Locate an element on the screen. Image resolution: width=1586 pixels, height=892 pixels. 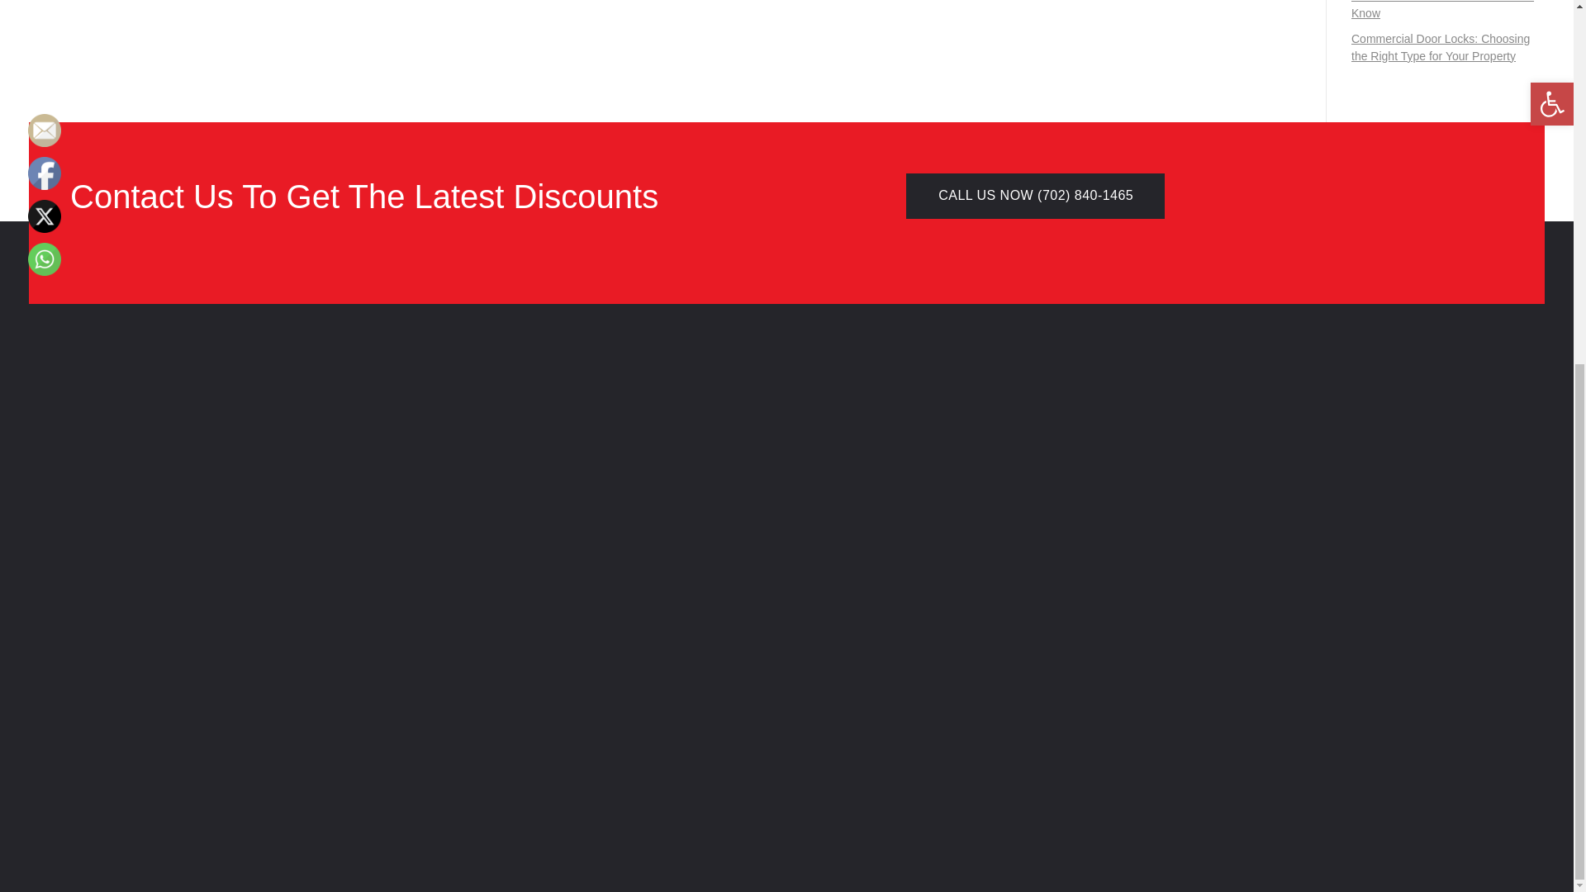
Facebook is located at coordinates (45, 173).